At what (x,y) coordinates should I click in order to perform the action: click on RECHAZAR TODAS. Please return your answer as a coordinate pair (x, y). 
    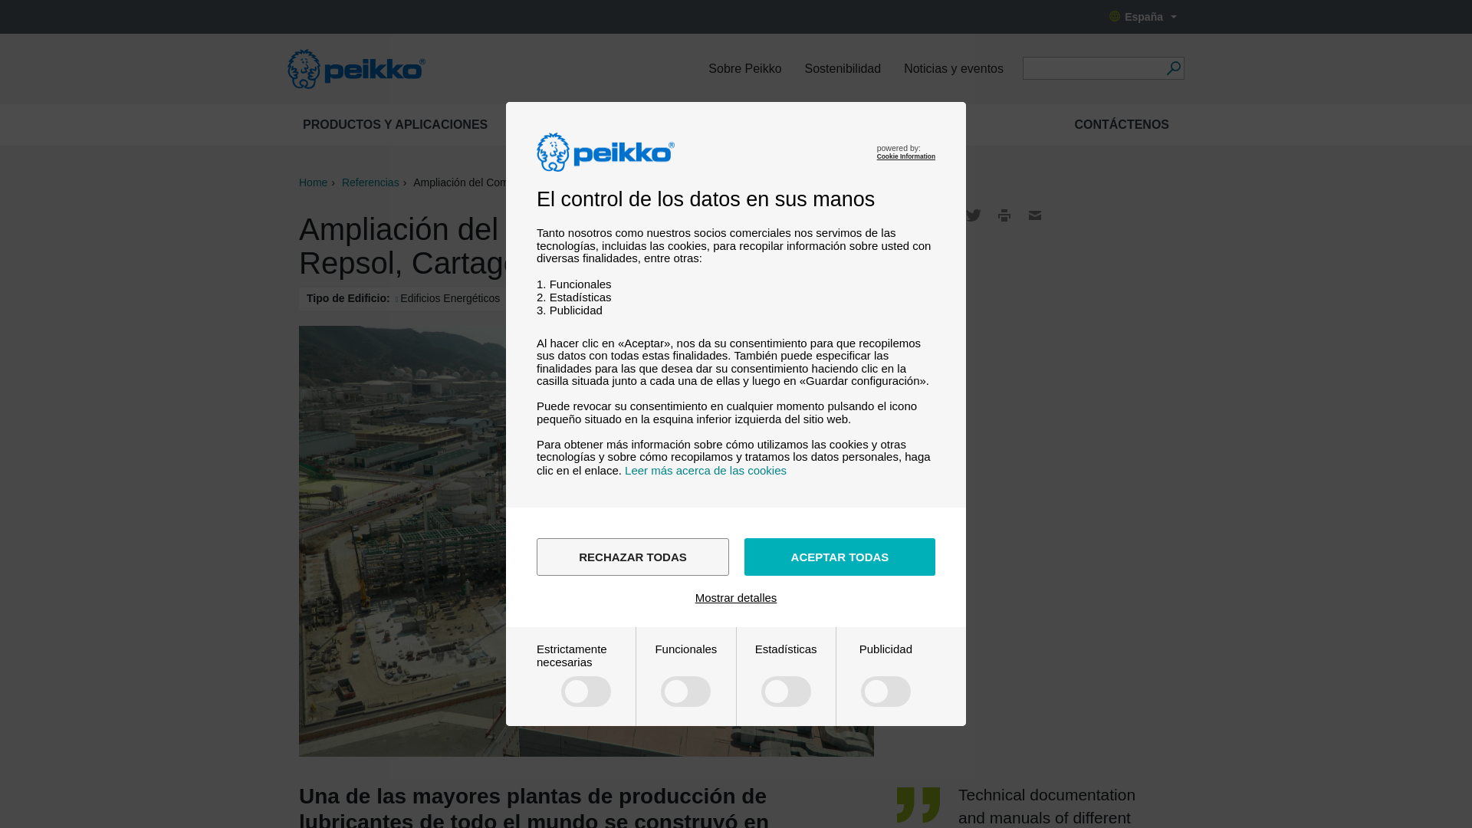
    Looking at the image, I should click on (632, 557).